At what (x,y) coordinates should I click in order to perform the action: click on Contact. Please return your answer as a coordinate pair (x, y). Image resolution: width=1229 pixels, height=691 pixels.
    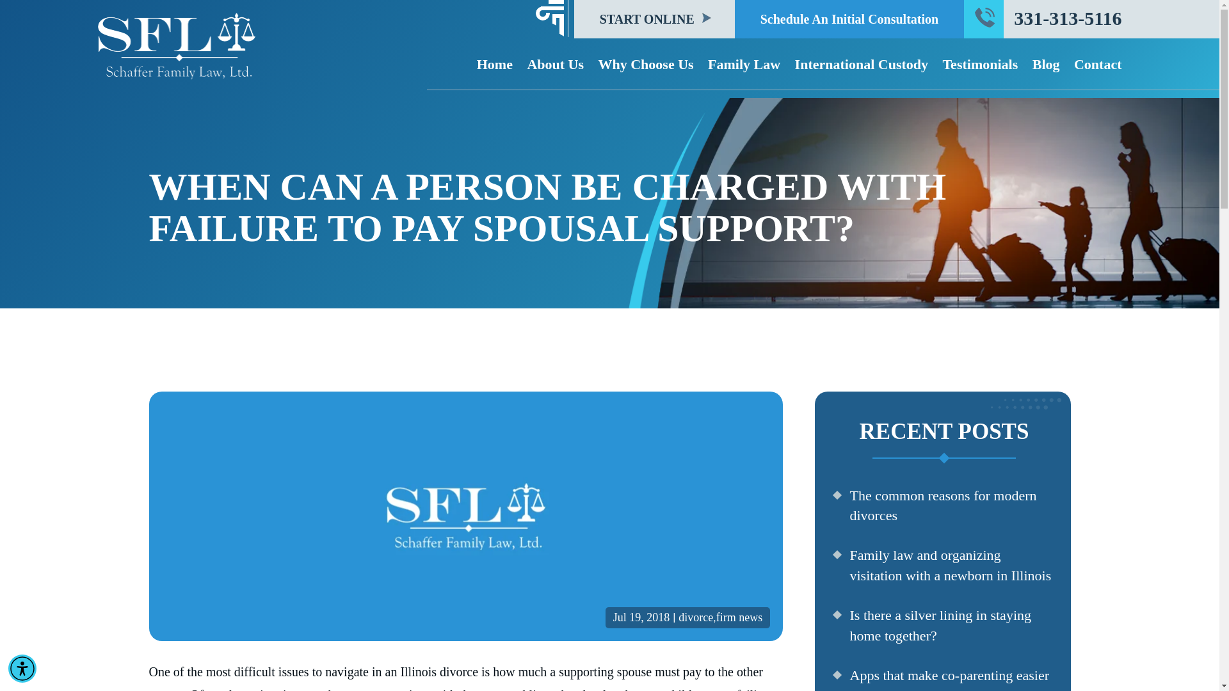
    Looking at the image, I should click on (1098, 64).